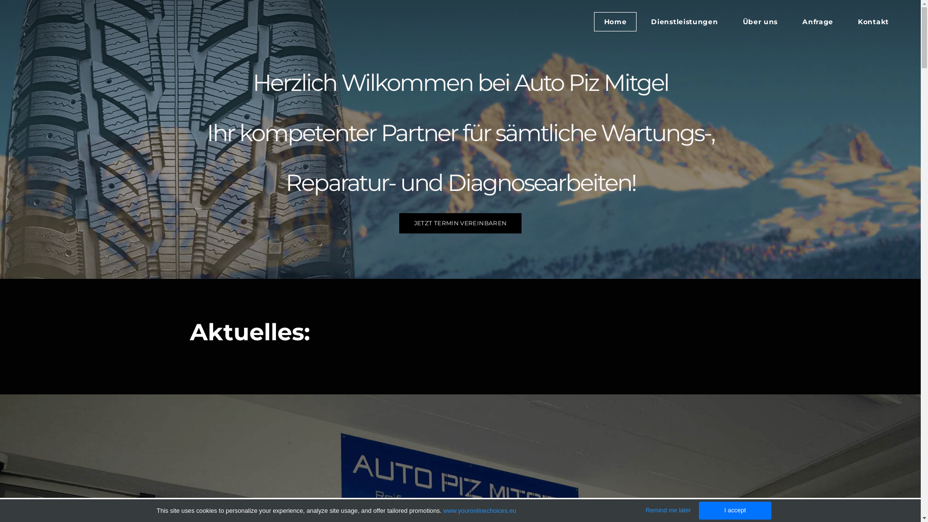  What do you see at coordinates (616, 22) in the screenshot?
I see `Home` at bounding box center [616, 22].